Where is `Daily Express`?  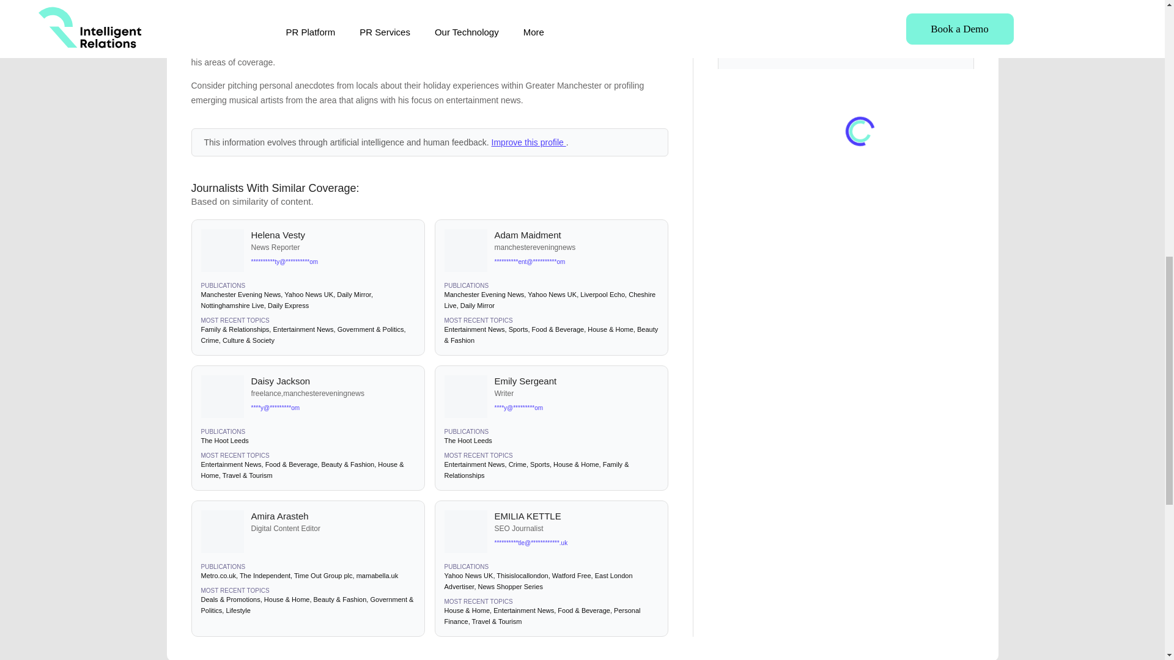 Daily Express is located at coordinates (287, 306).